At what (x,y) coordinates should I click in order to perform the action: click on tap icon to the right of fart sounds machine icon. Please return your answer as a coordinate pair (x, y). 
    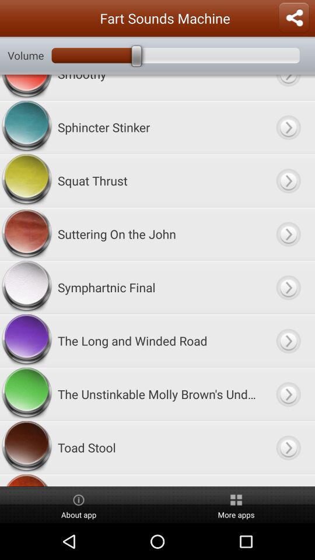
    Looking at the image, I should click on (294, 18).